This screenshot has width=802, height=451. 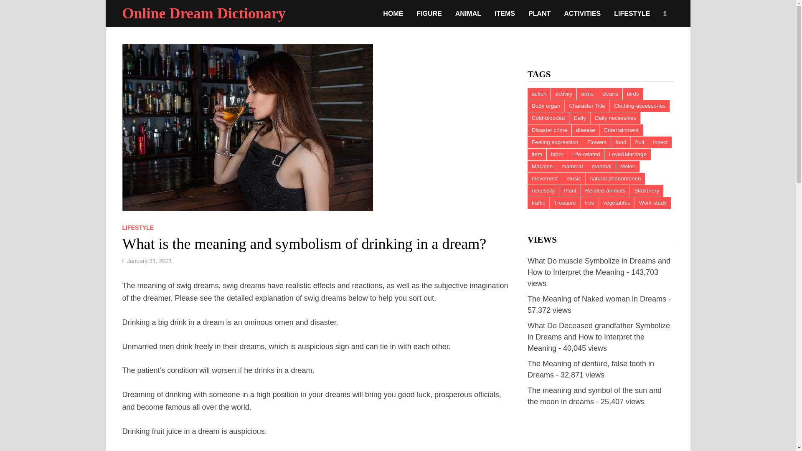 I want to click on LIFESTYLE, so click(x=632, y=13).